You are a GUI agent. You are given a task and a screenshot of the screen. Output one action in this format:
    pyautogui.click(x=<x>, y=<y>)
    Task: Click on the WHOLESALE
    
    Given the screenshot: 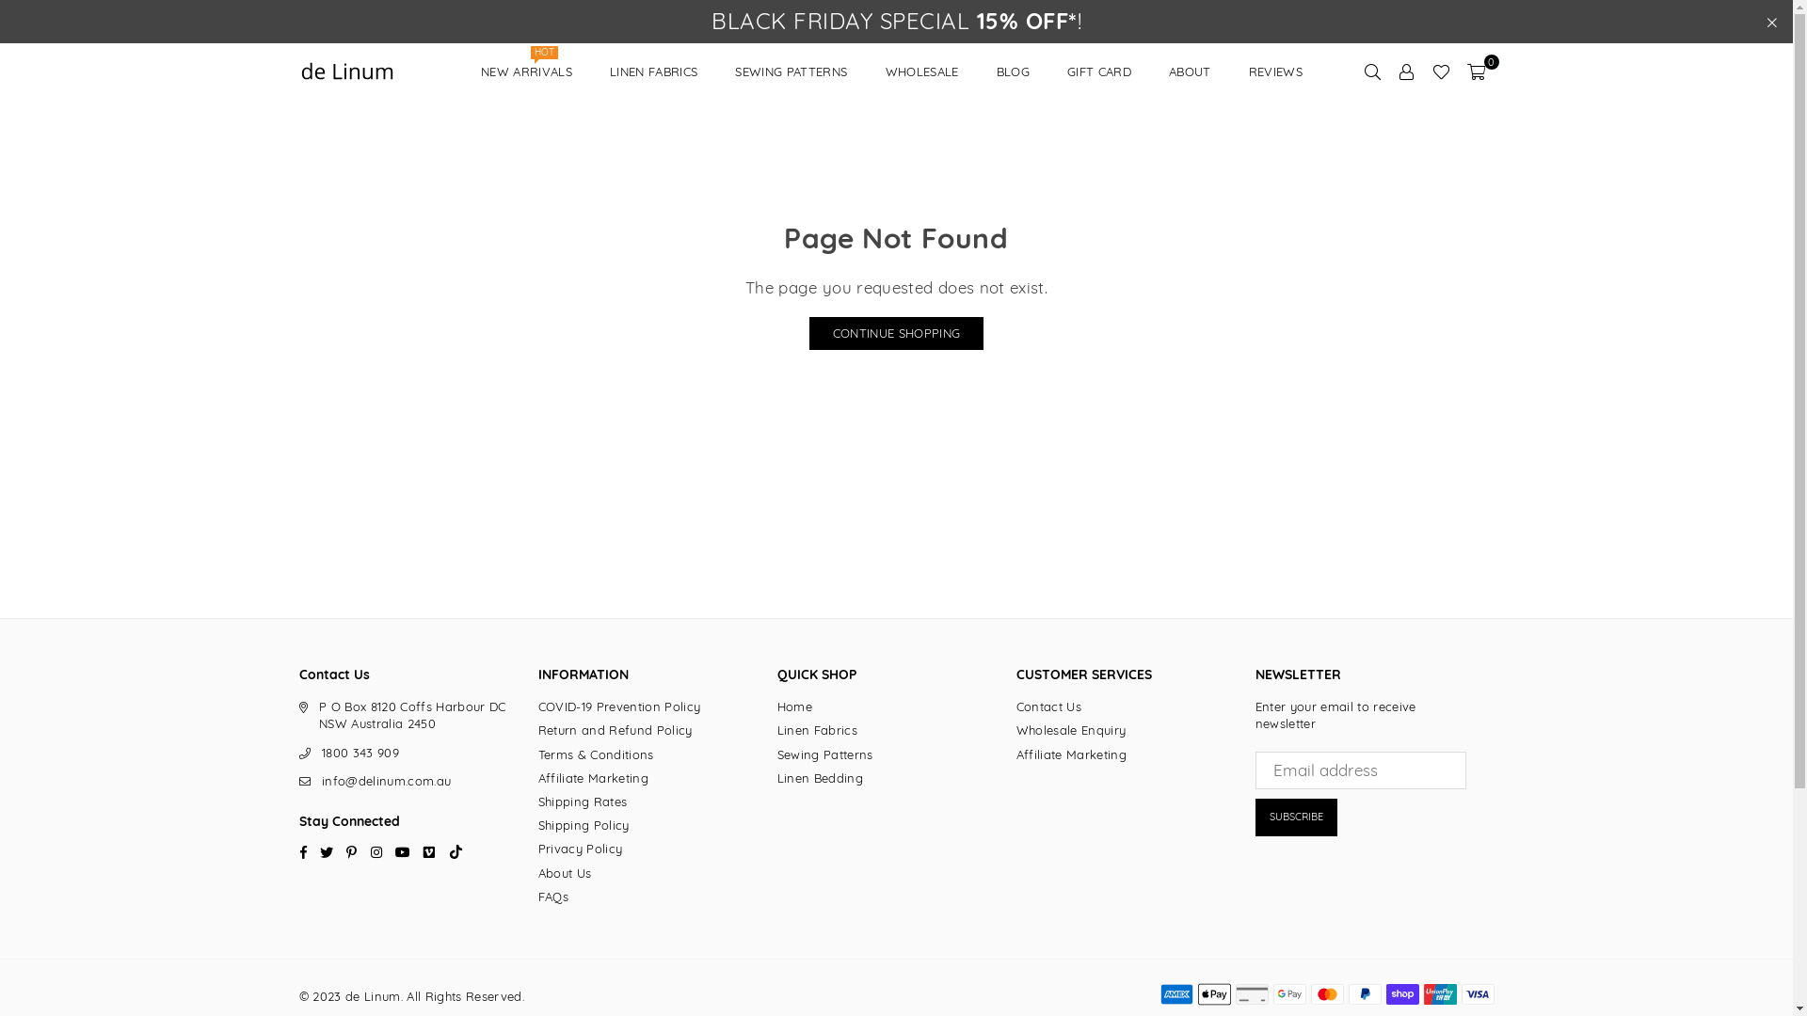 What is the action you would take?
    pyautogui.click(x=922, y=71)
    